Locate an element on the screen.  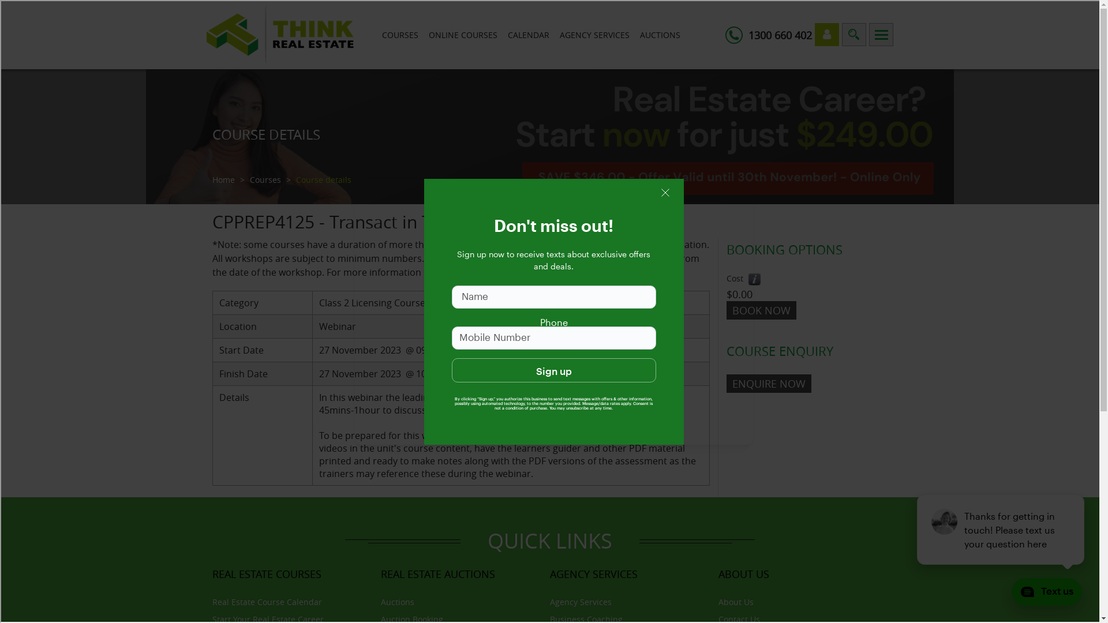
Login is located at coordinates (827, 35).